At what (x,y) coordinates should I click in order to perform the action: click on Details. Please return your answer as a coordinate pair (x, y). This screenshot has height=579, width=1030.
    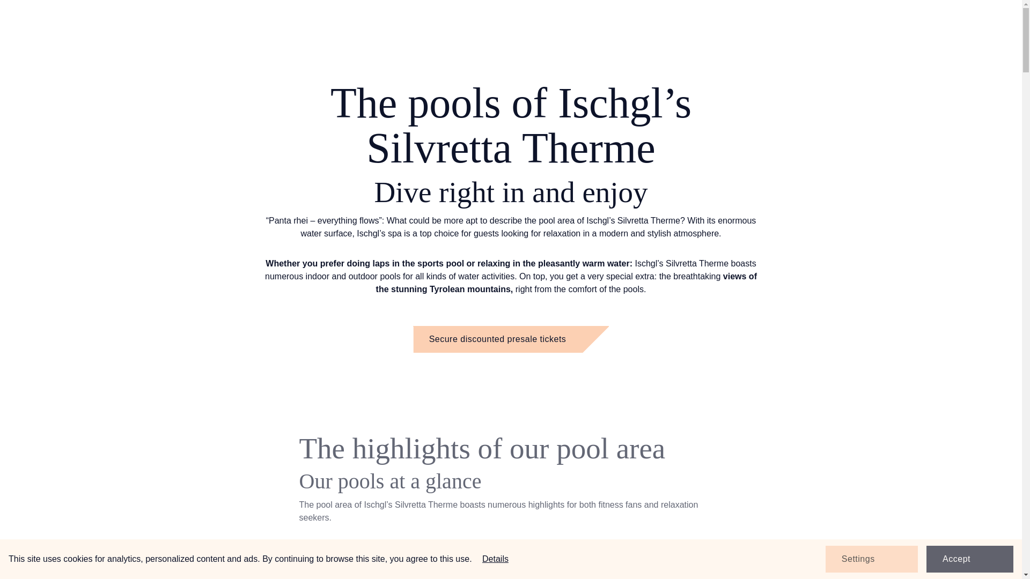
    Looking at the image, I should click on (495, 559).